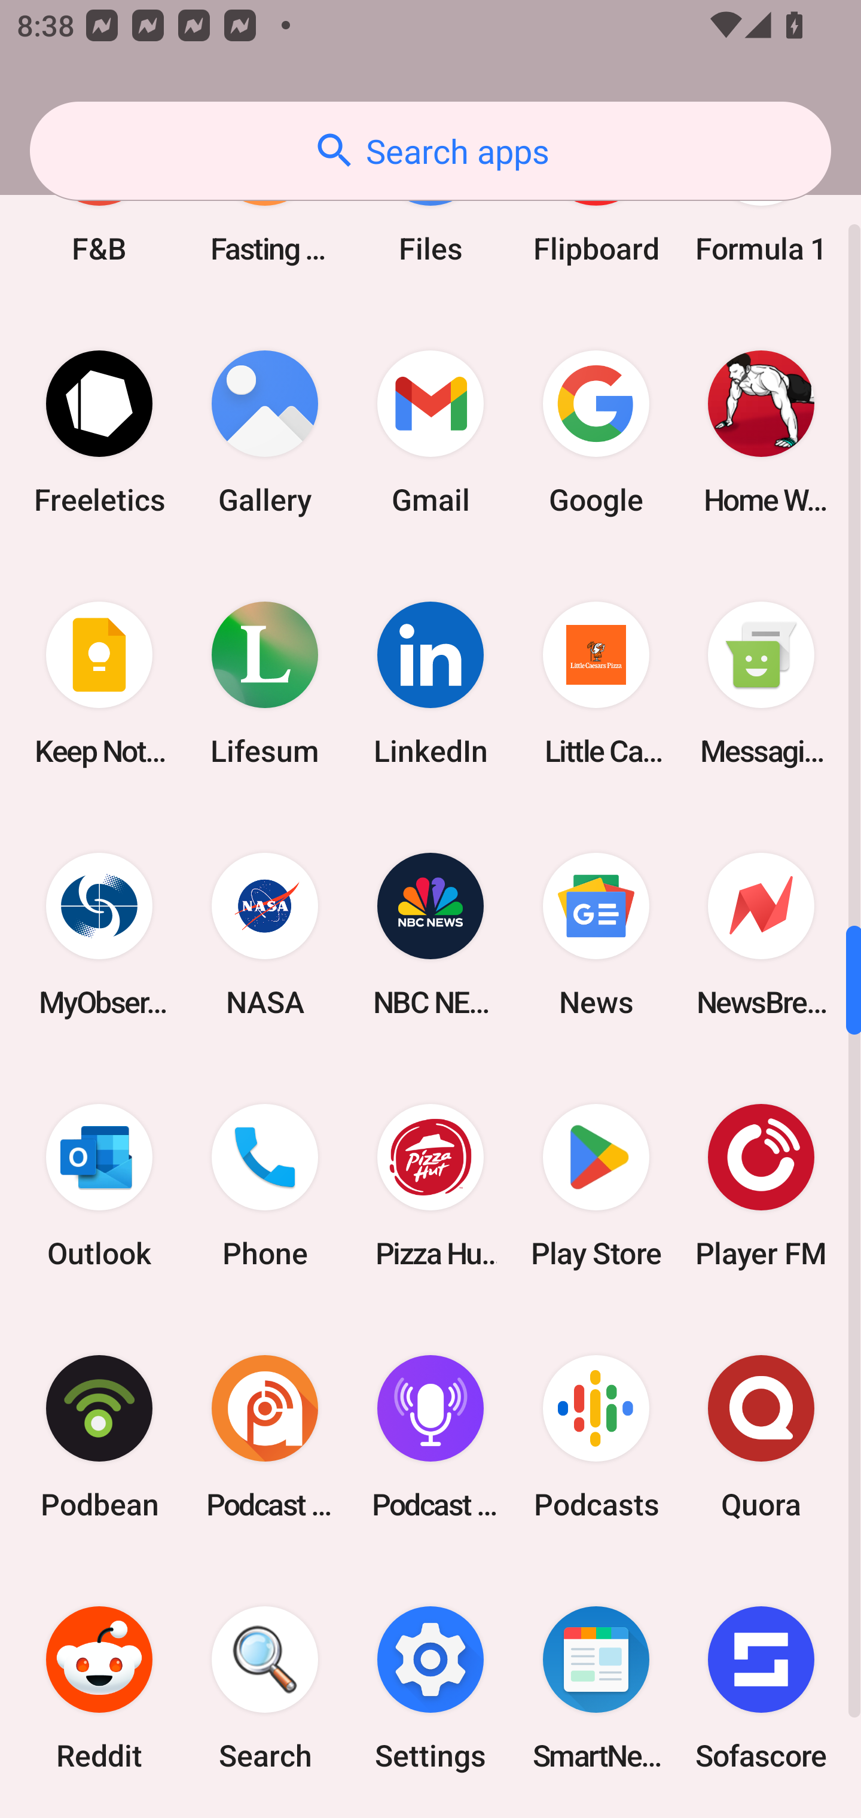 Image resolution: width=861 pixels, height=1818 pixels. I want to click on News, so click(596, 934).